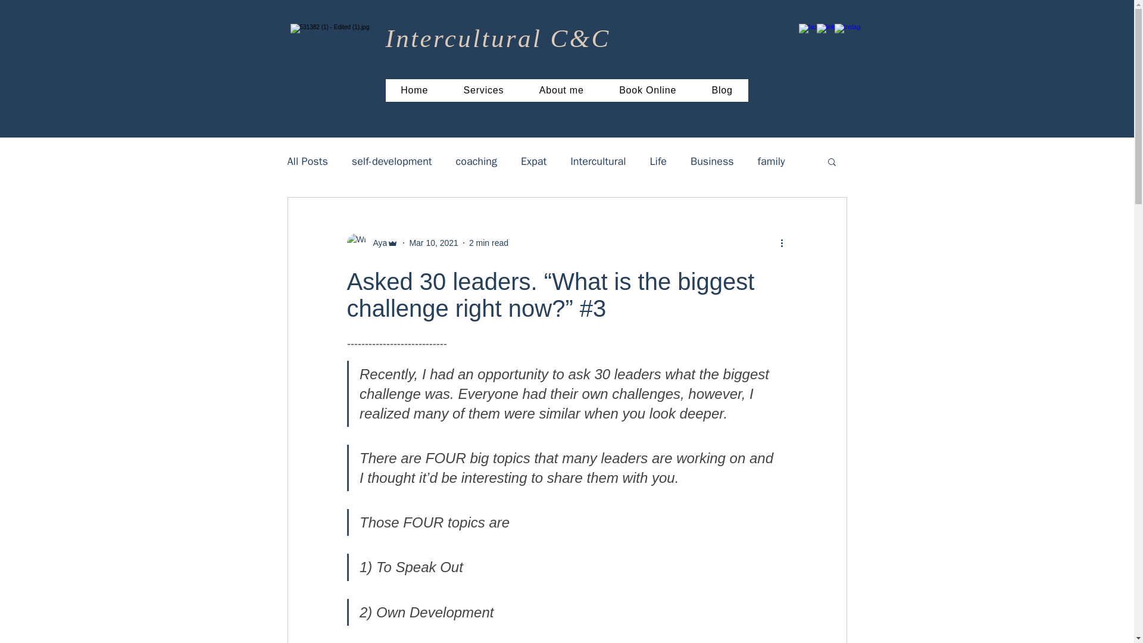 The height and width of the screenshot is (643, 1143). Describe the element at coordinates (307, 161) in the screenshot. I see `All Posts` at that location.